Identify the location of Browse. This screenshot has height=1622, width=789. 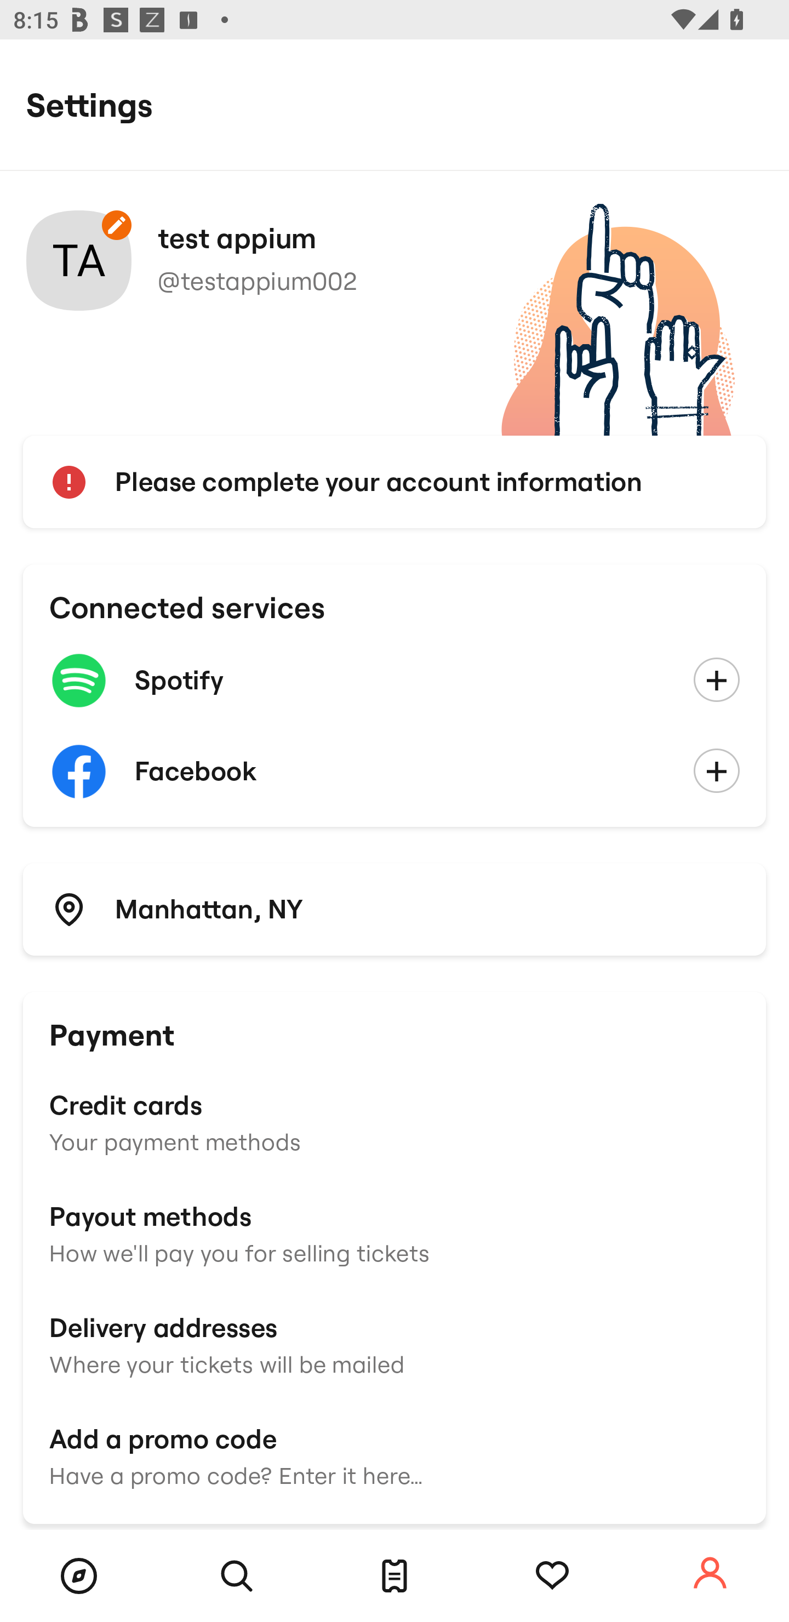
(79, 1576).